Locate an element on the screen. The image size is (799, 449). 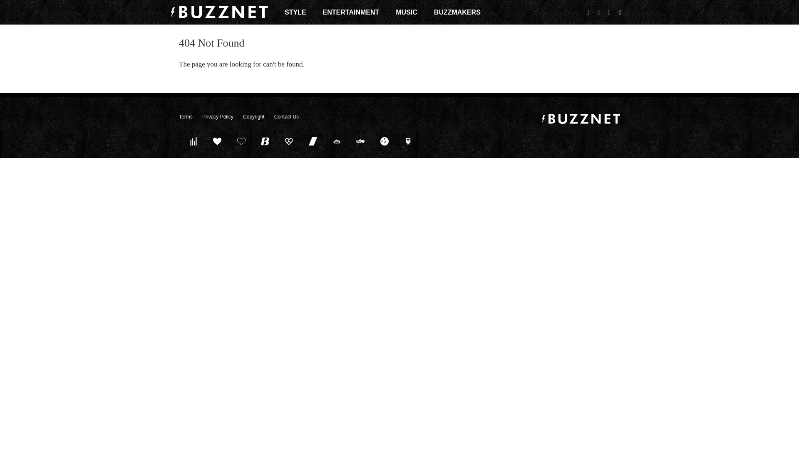
ENTERTAINMENT is located at coordinates (351, 12).